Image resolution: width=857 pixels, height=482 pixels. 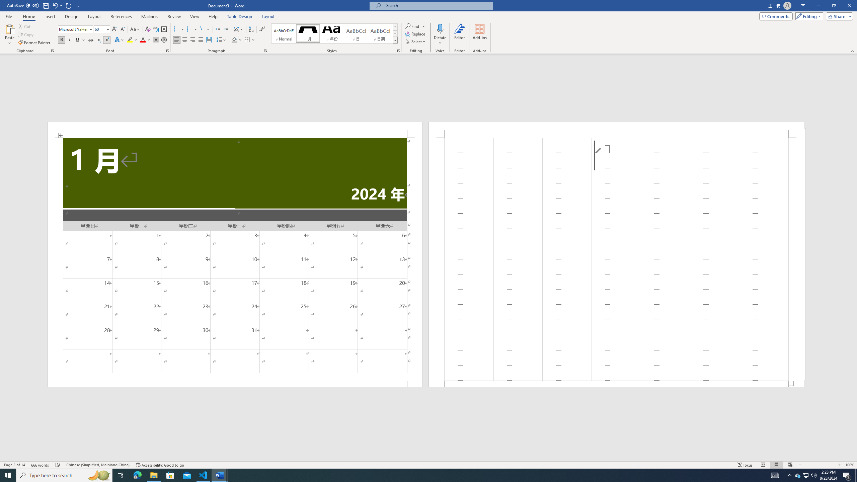 What do you see at coordinates (237, 40) in the screenshot?
I see `Shading` at bounding box center [237, 40].